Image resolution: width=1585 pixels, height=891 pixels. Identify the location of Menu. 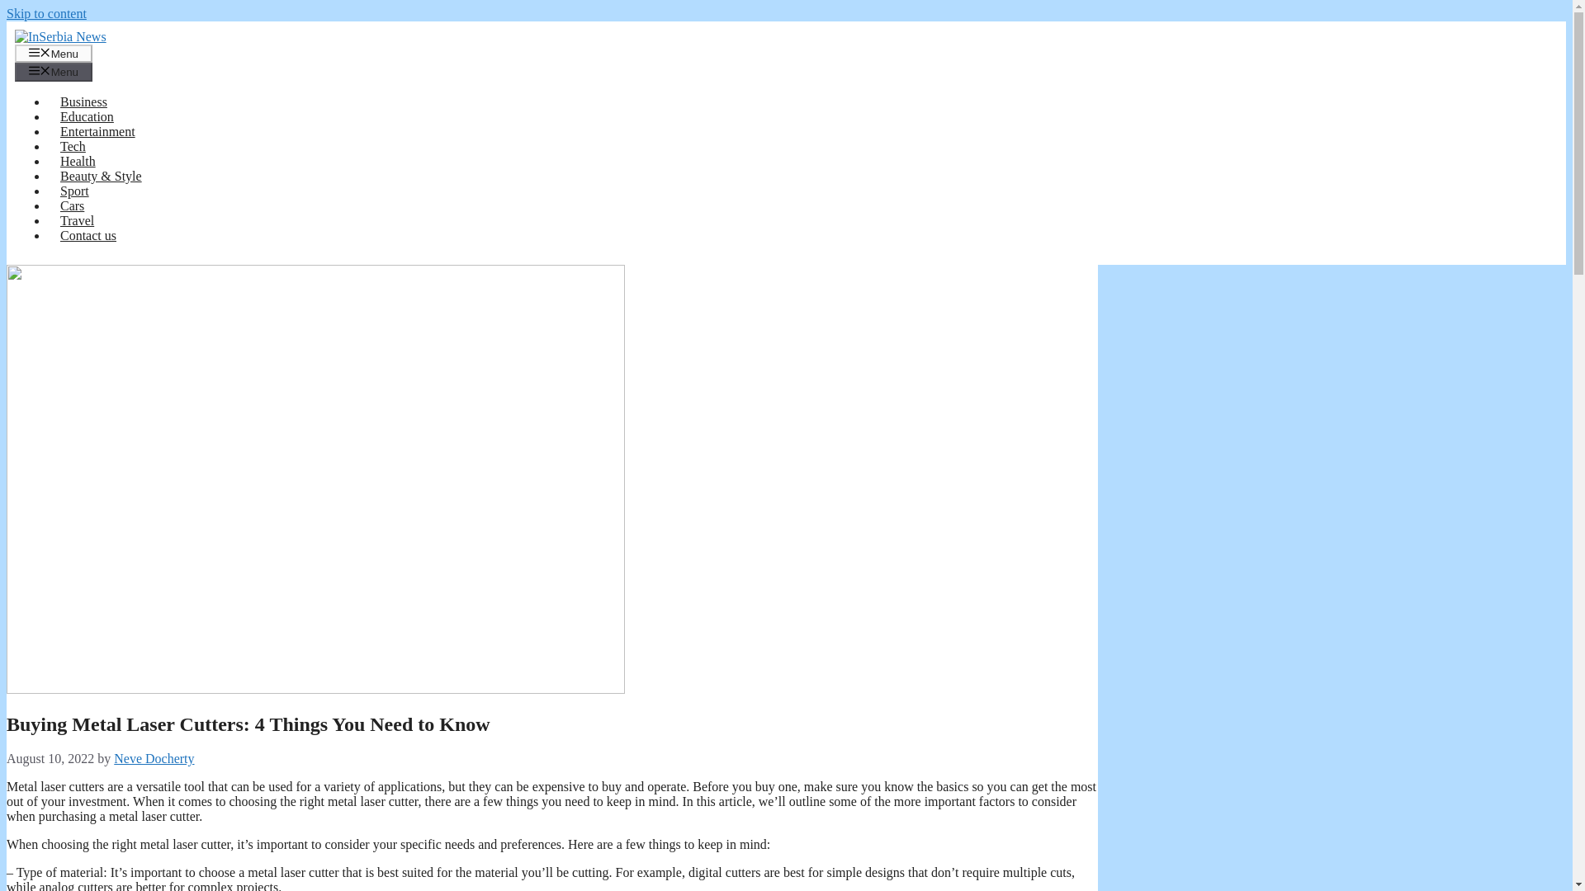
(53, 53).